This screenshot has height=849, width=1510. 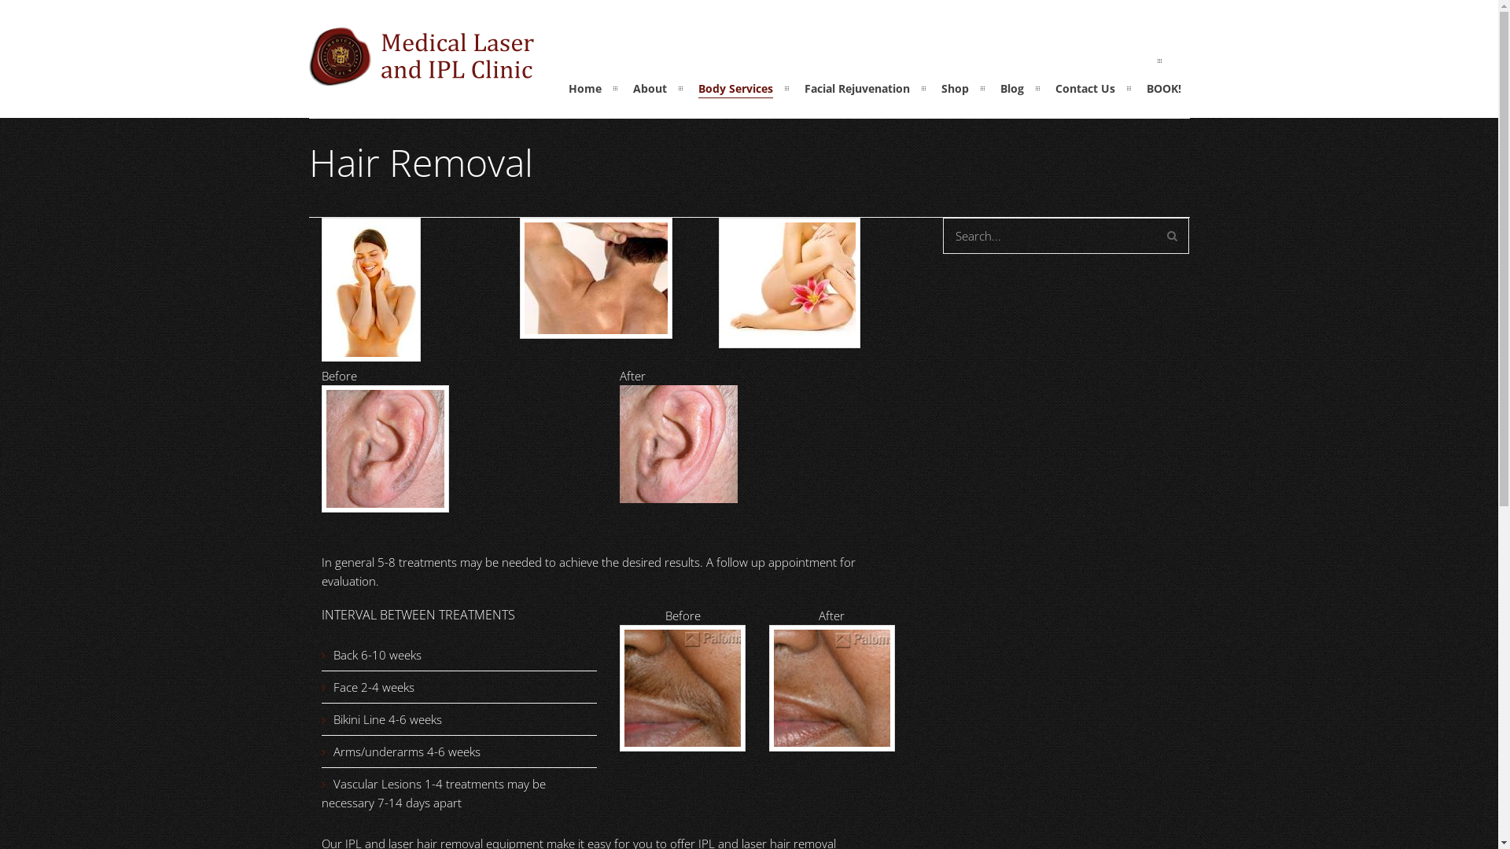 What do you see at coordinates (1085, 88) in the screenshot?
I see `Contact Us` at bounding box center [1085, 88].